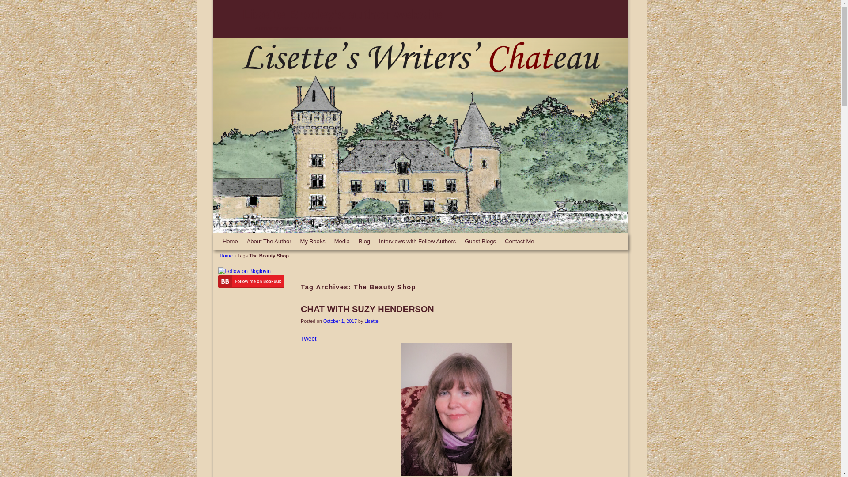 This screenshot has width=848, height=477. I want to click on Skip to primary content, so click(235, 237).